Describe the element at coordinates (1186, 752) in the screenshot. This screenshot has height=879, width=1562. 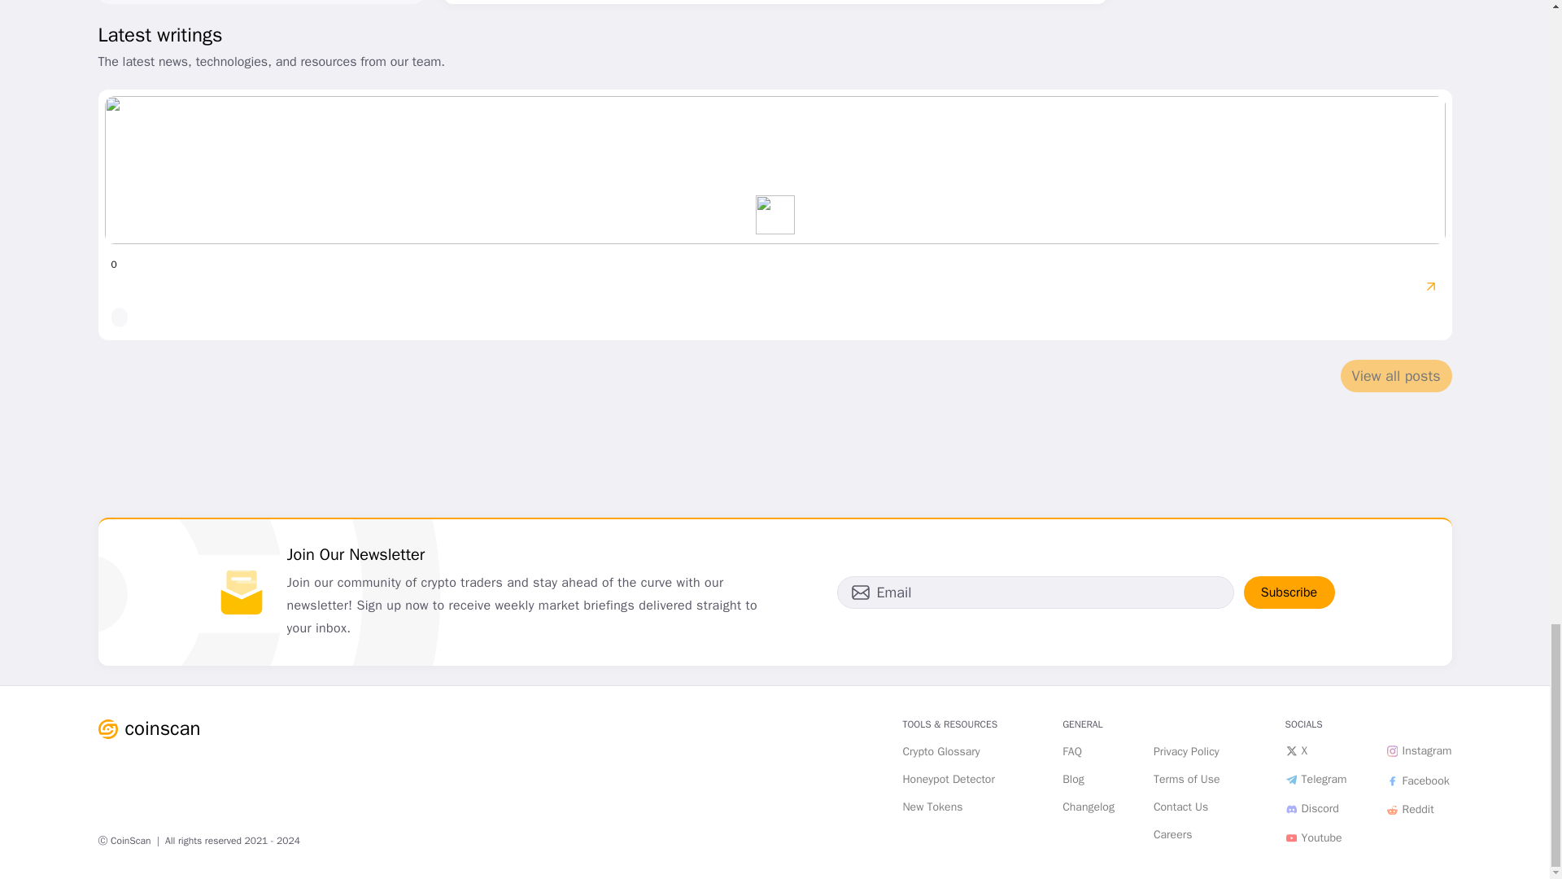
I see `CoinScan privacyPolicy` at that location.